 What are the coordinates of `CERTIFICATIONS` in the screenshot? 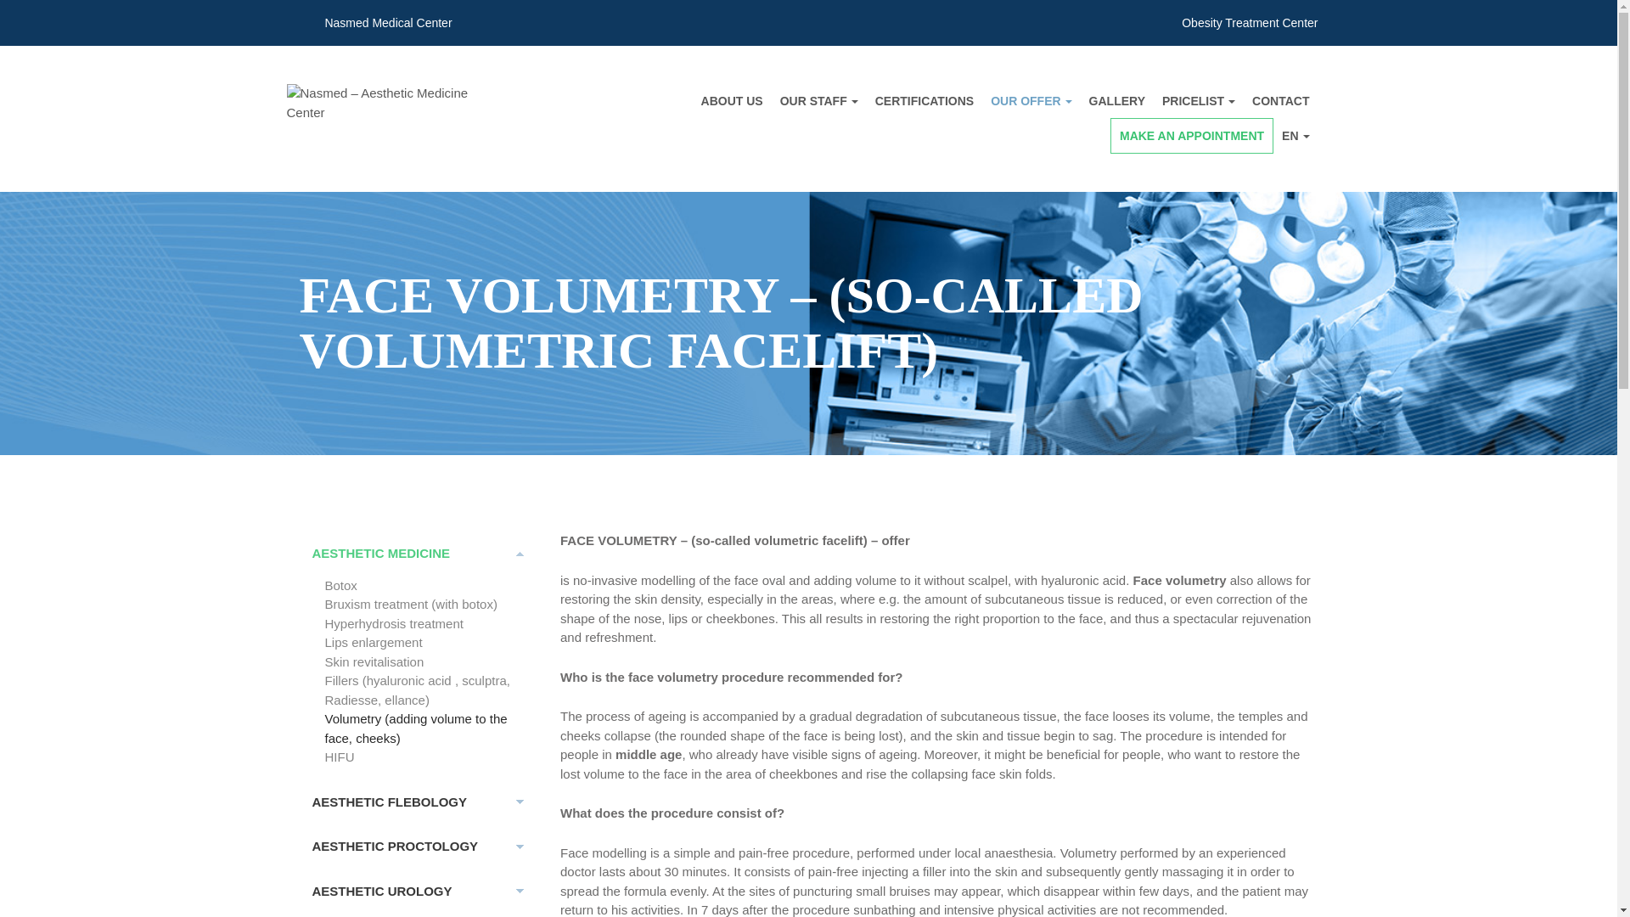 It's located at (925, 101).